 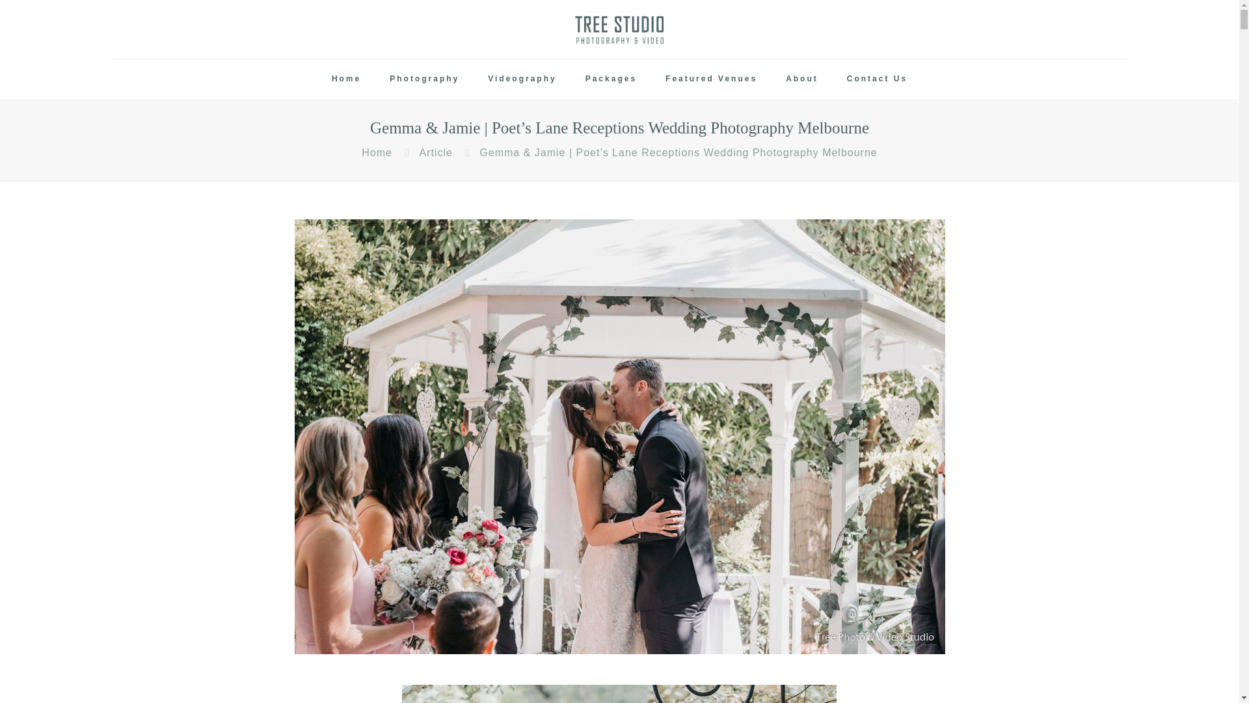 What do you see at coordinates (435, 152) in the screenshot?
I see `Article` at bounding box center [435, 152].